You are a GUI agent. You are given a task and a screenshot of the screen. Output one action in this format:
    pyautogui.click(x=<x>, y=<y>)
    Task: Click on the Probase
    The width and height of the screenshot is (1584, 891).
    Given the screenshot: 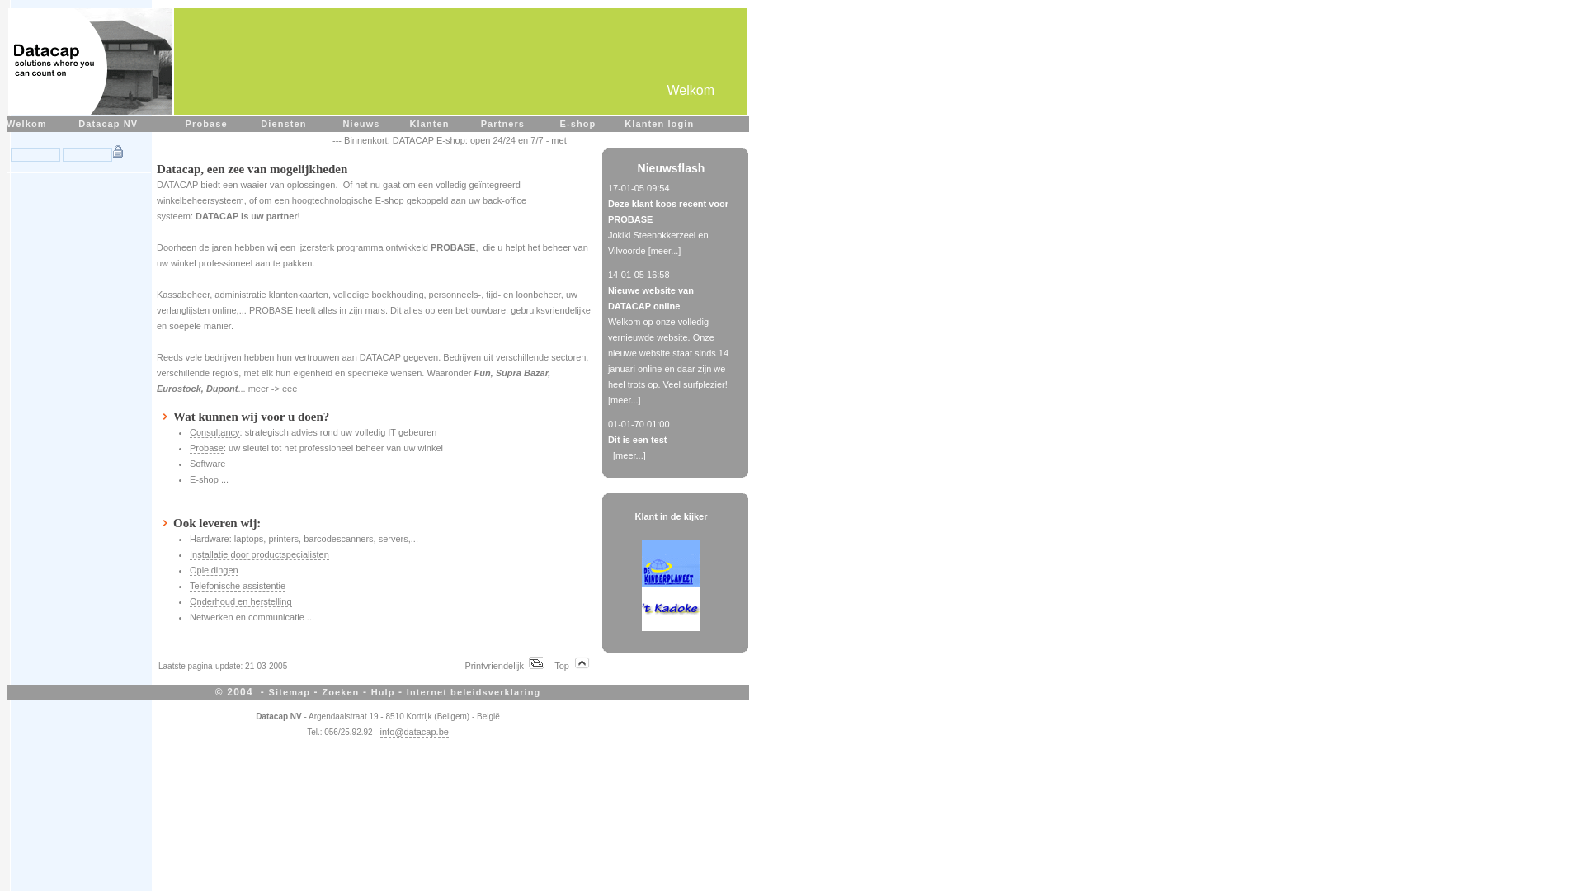 What is the action you would take?
    pyautogui.click(x=206, y=124)
    